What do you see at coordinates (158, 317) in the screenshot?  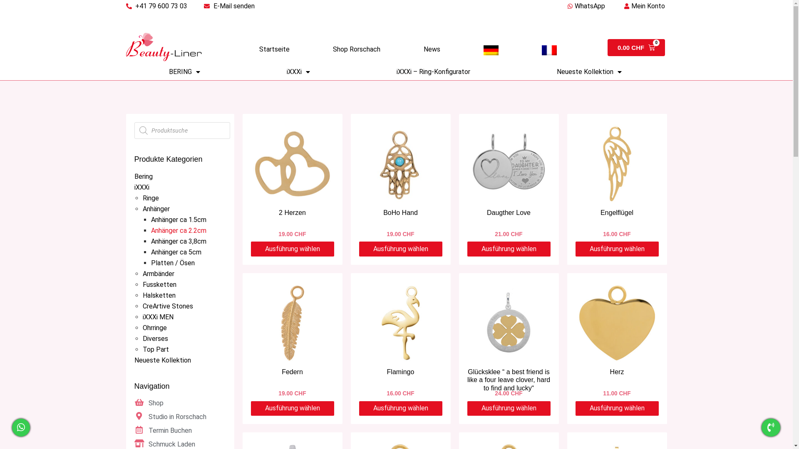 I see `iXXXi MEN` at bounding box center [158, 317].